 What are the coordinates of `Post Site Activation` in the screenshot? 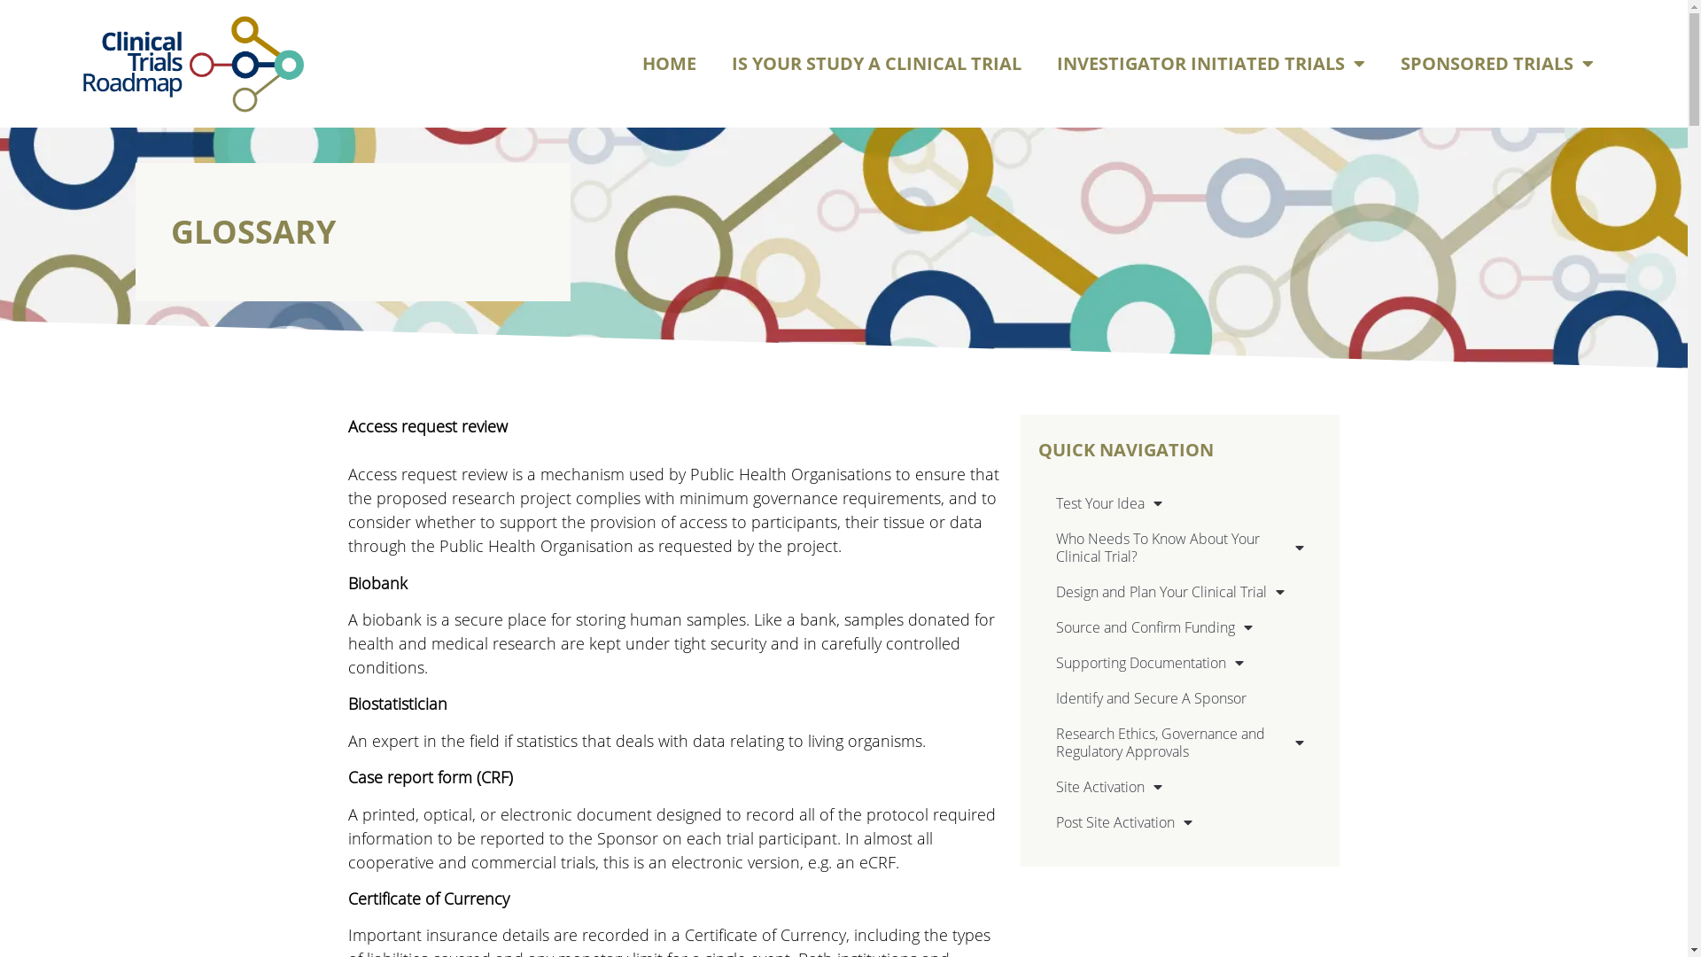 It's located at (1180, 822).